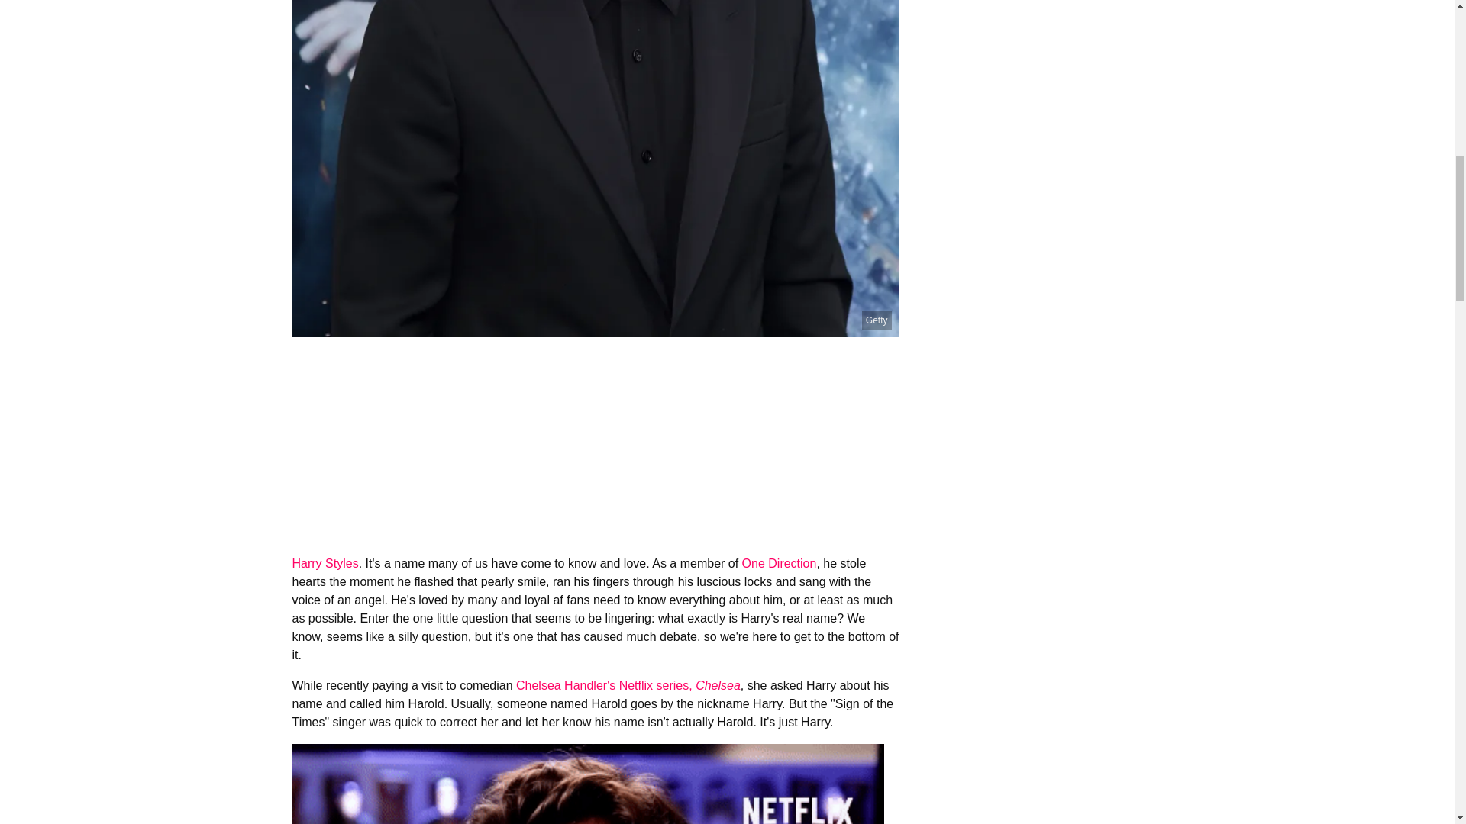 The height and width of the screenshot is (824, 1466). Describe the element at coordinates (779, 563) in the screenshot. I see `One Direction` at that location.